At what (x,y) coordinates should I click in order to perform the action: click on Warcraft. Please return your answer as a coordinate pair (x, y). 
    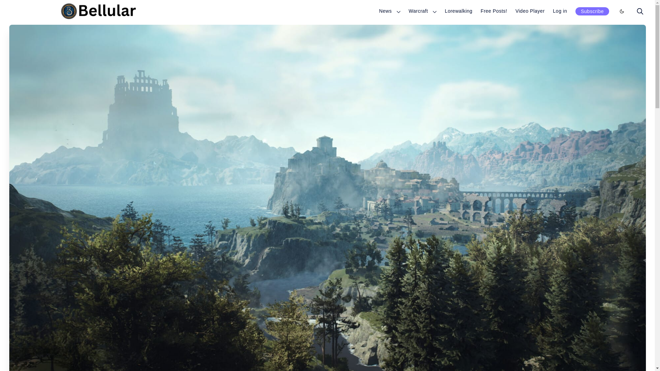
    Looking at the image, I should click on (418, 11).